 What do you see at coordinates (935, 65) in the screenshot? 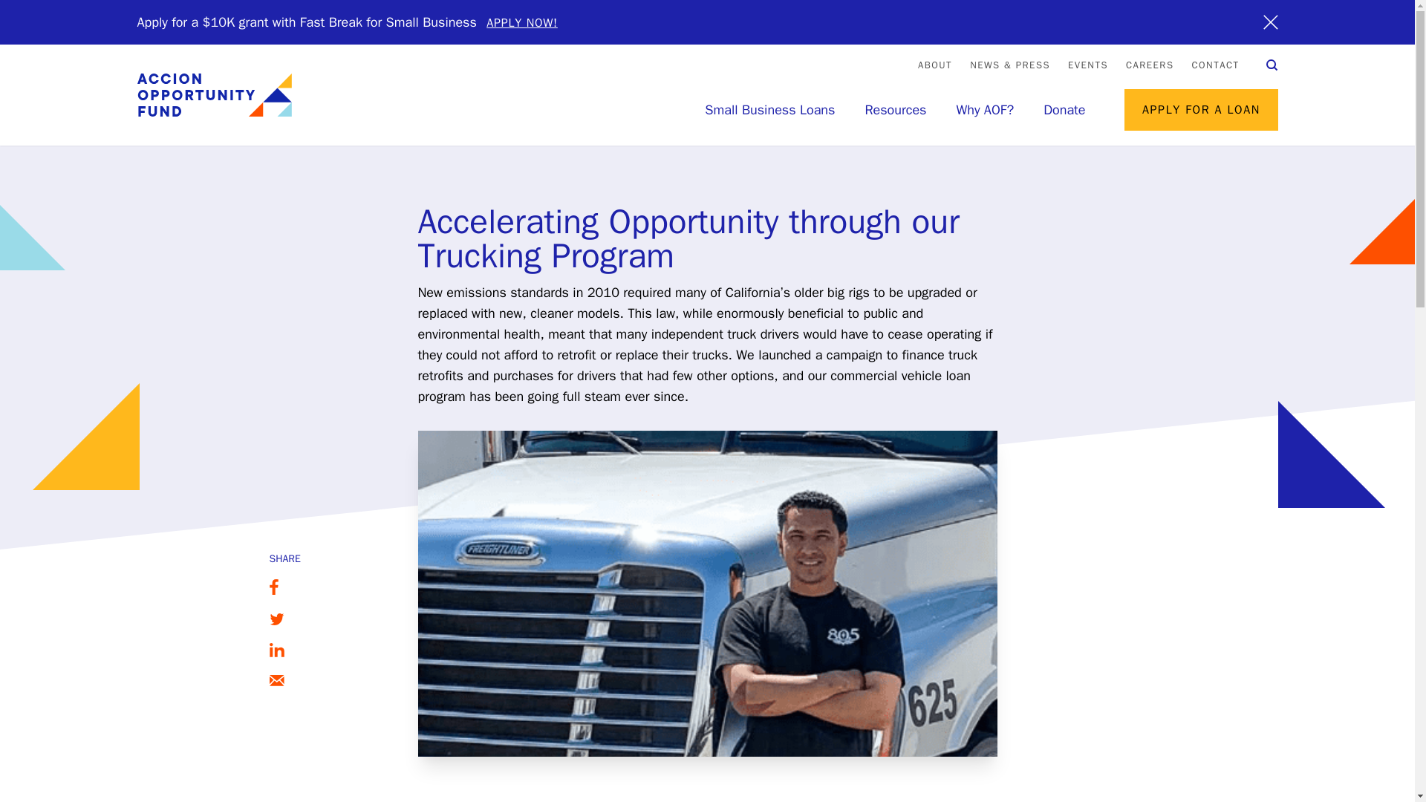
I see `ABOUT` at bounding box center [935, 65].